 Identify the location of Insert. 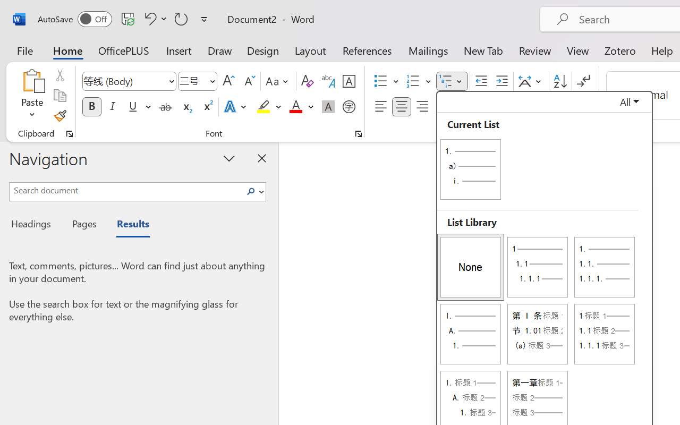
(180, 50).